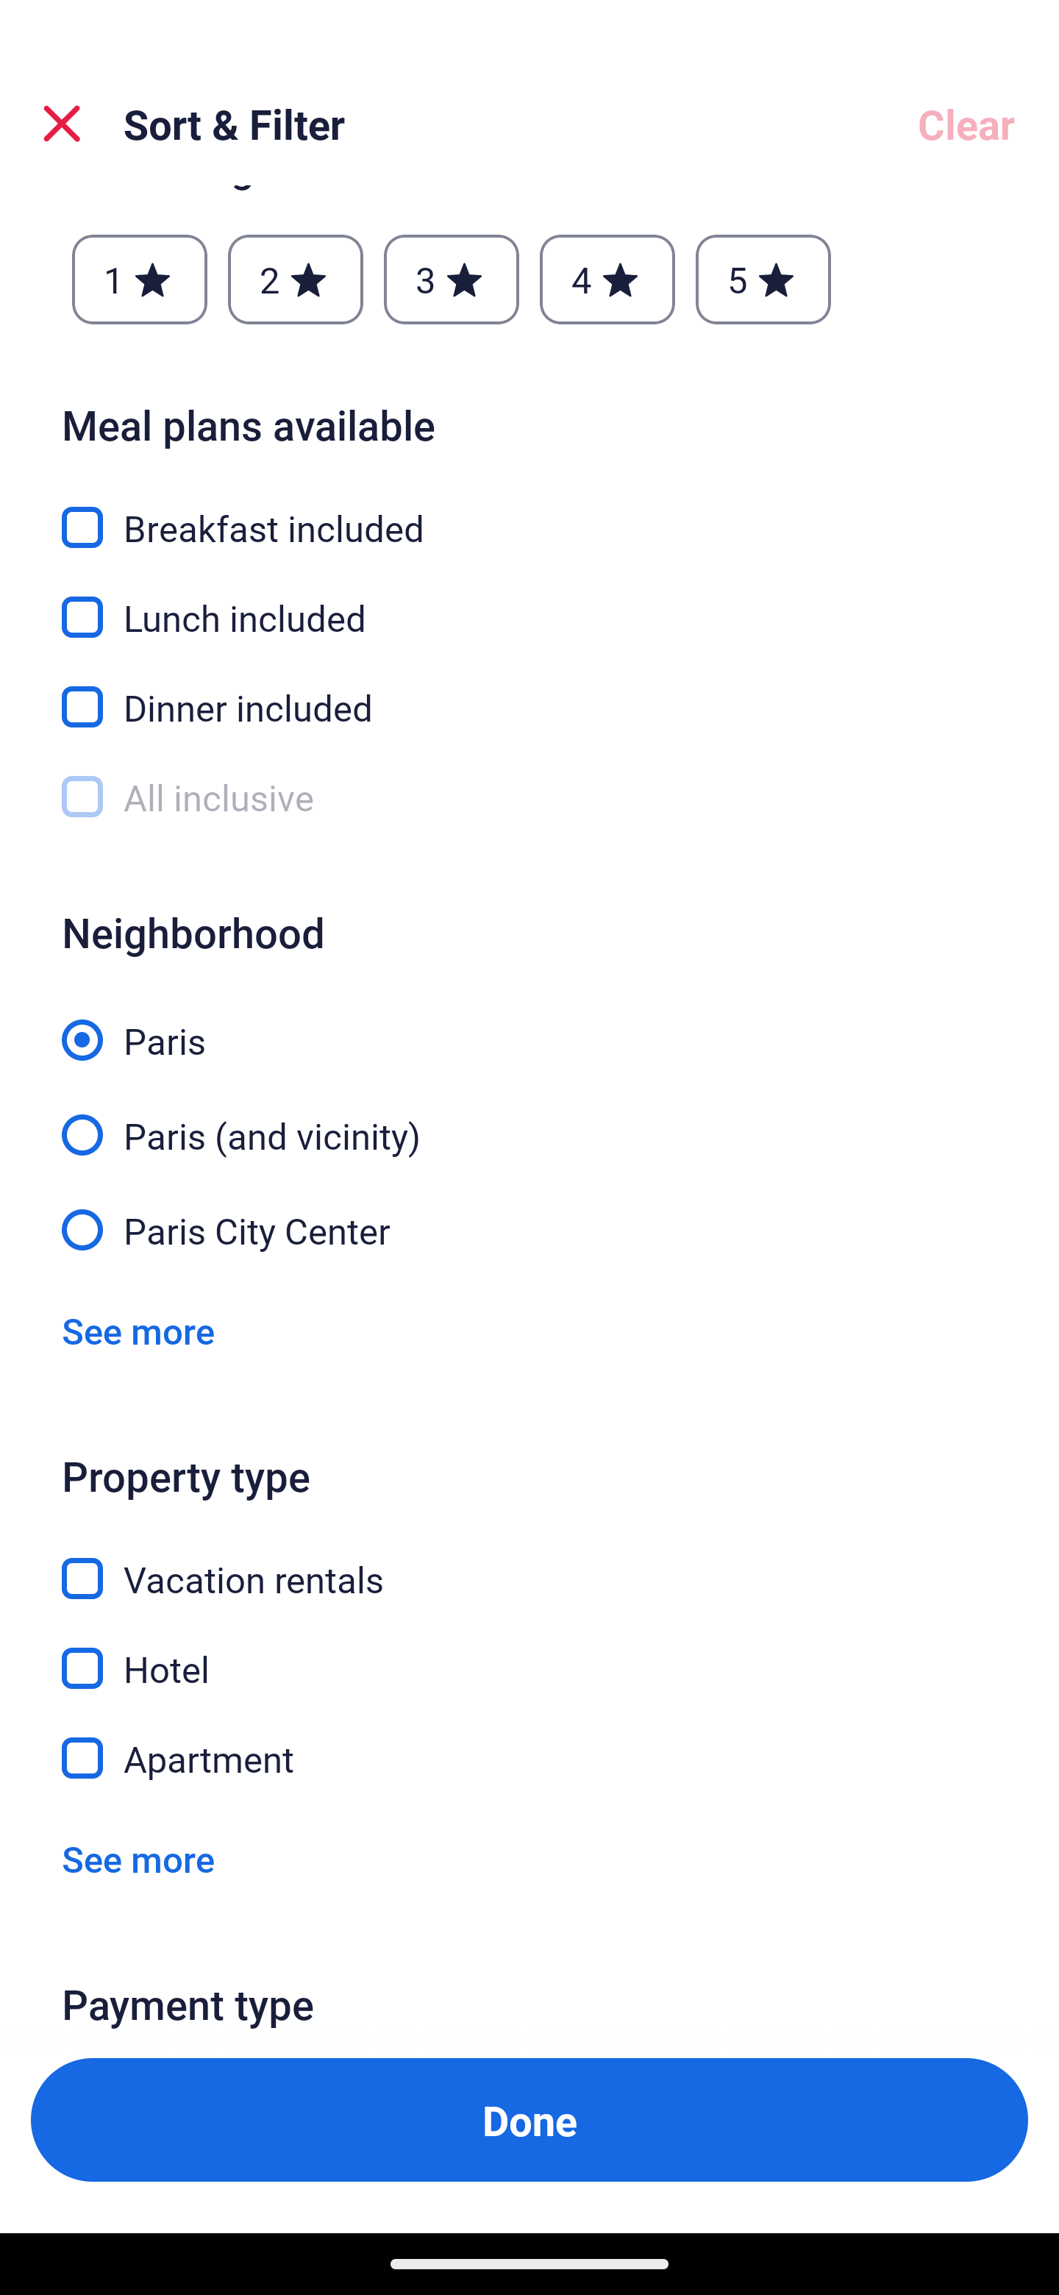  Describe the element at coordinates (138, 1331) in the screenshot. I see `See more See more neighborhoods Link` at that location.